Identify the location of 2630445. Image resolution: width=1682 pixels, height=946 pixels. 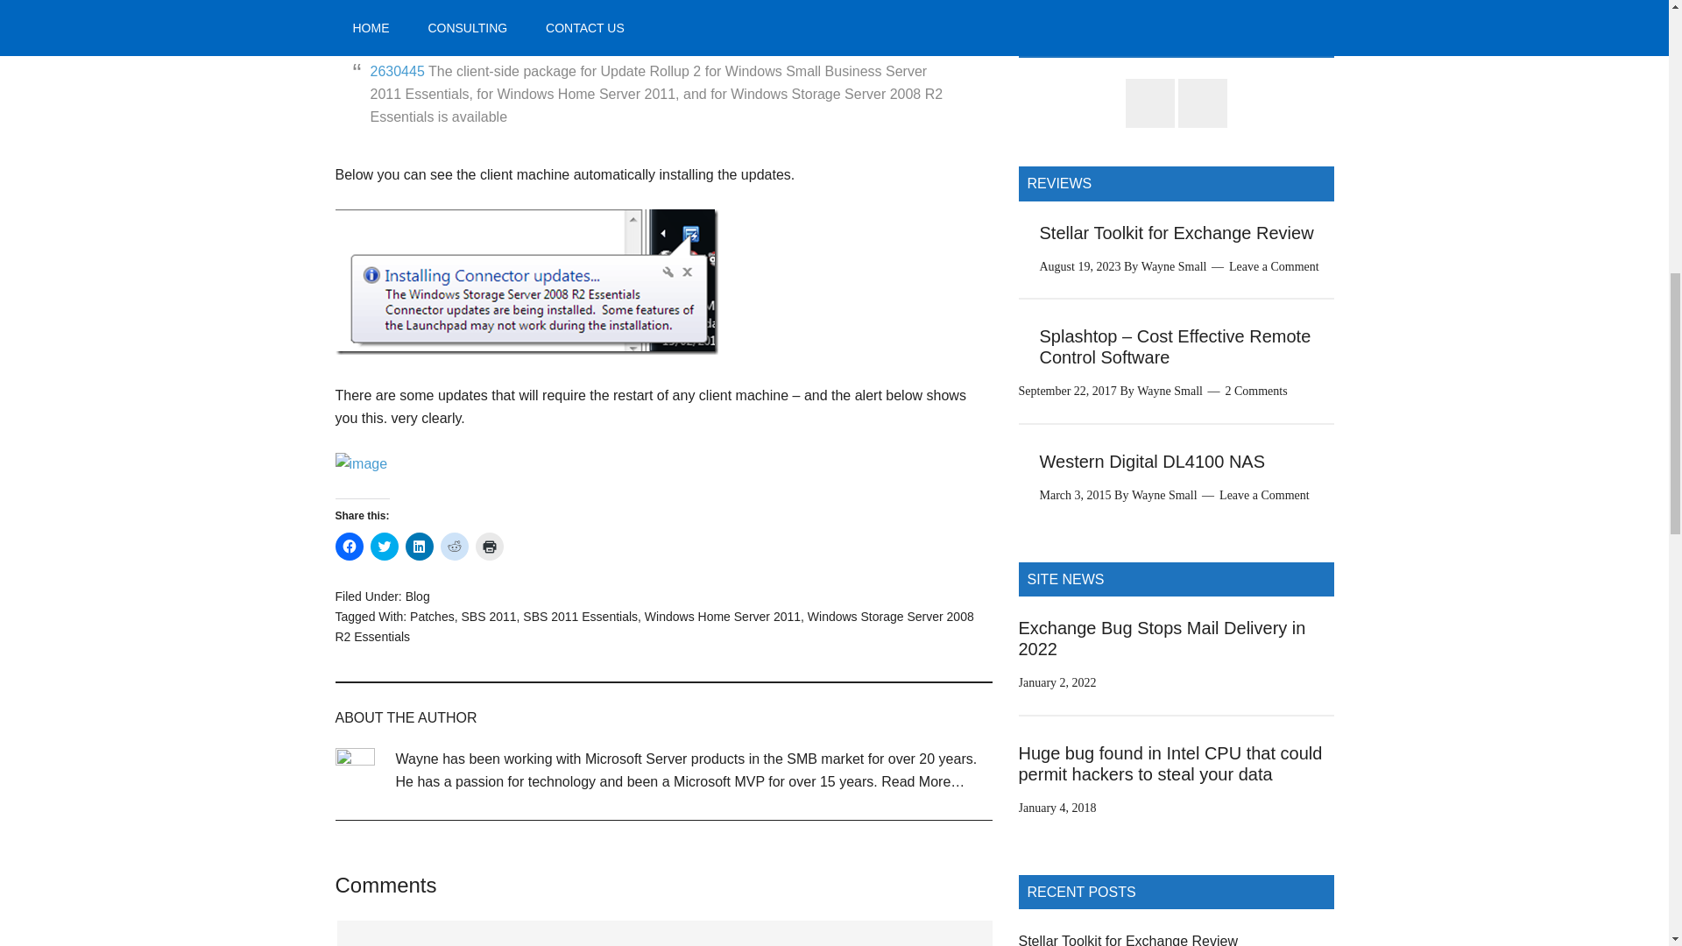
(396, 71).